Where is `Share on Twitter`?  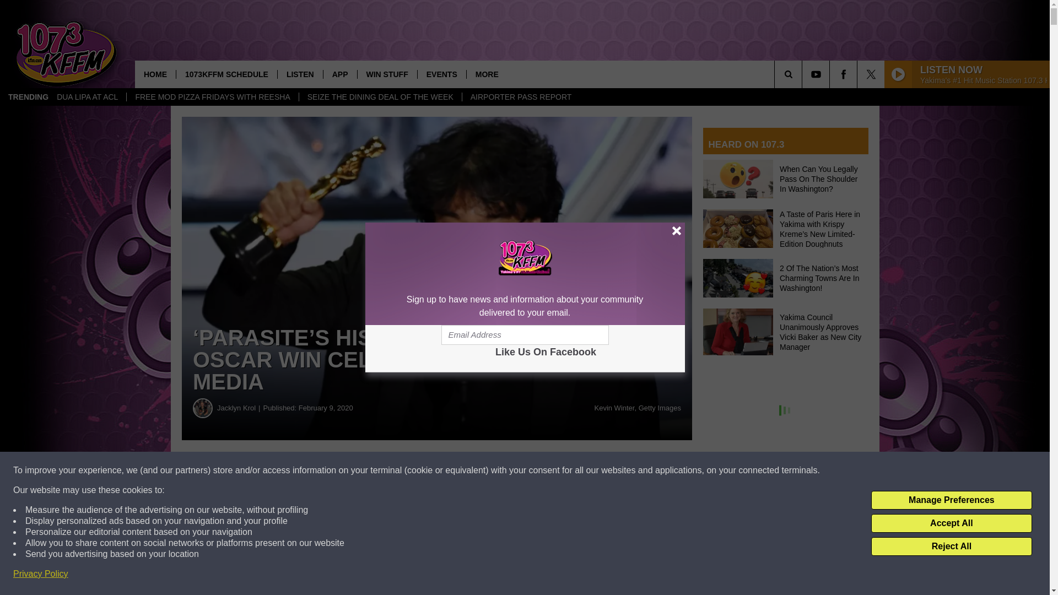 Share on Twitter is located at coordinates (539, 470).